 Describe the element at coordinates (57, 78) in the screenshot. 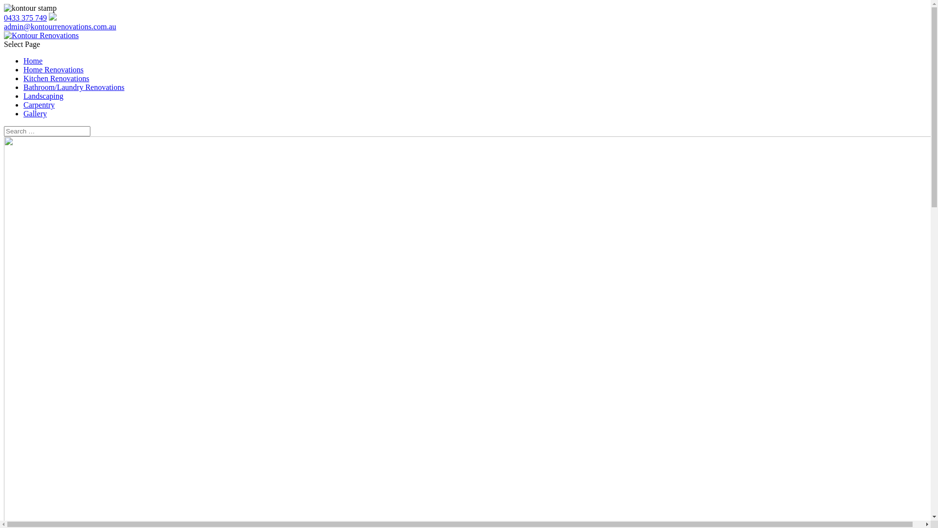

I see `Kitchen Renovations` at that location.